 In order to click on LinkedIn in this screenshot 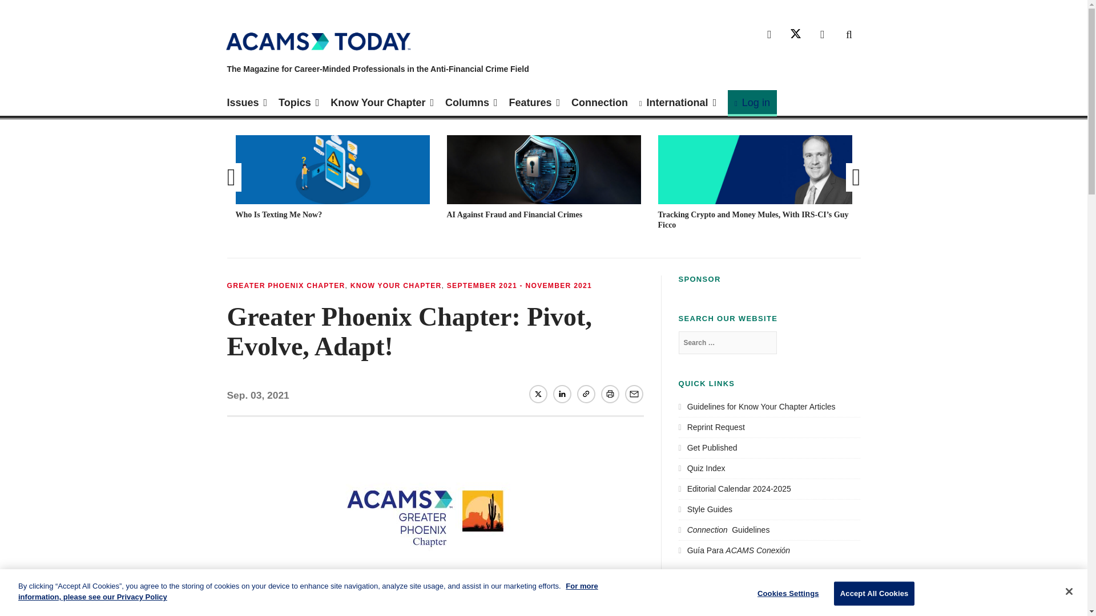, I will do `click(562, 394)`.